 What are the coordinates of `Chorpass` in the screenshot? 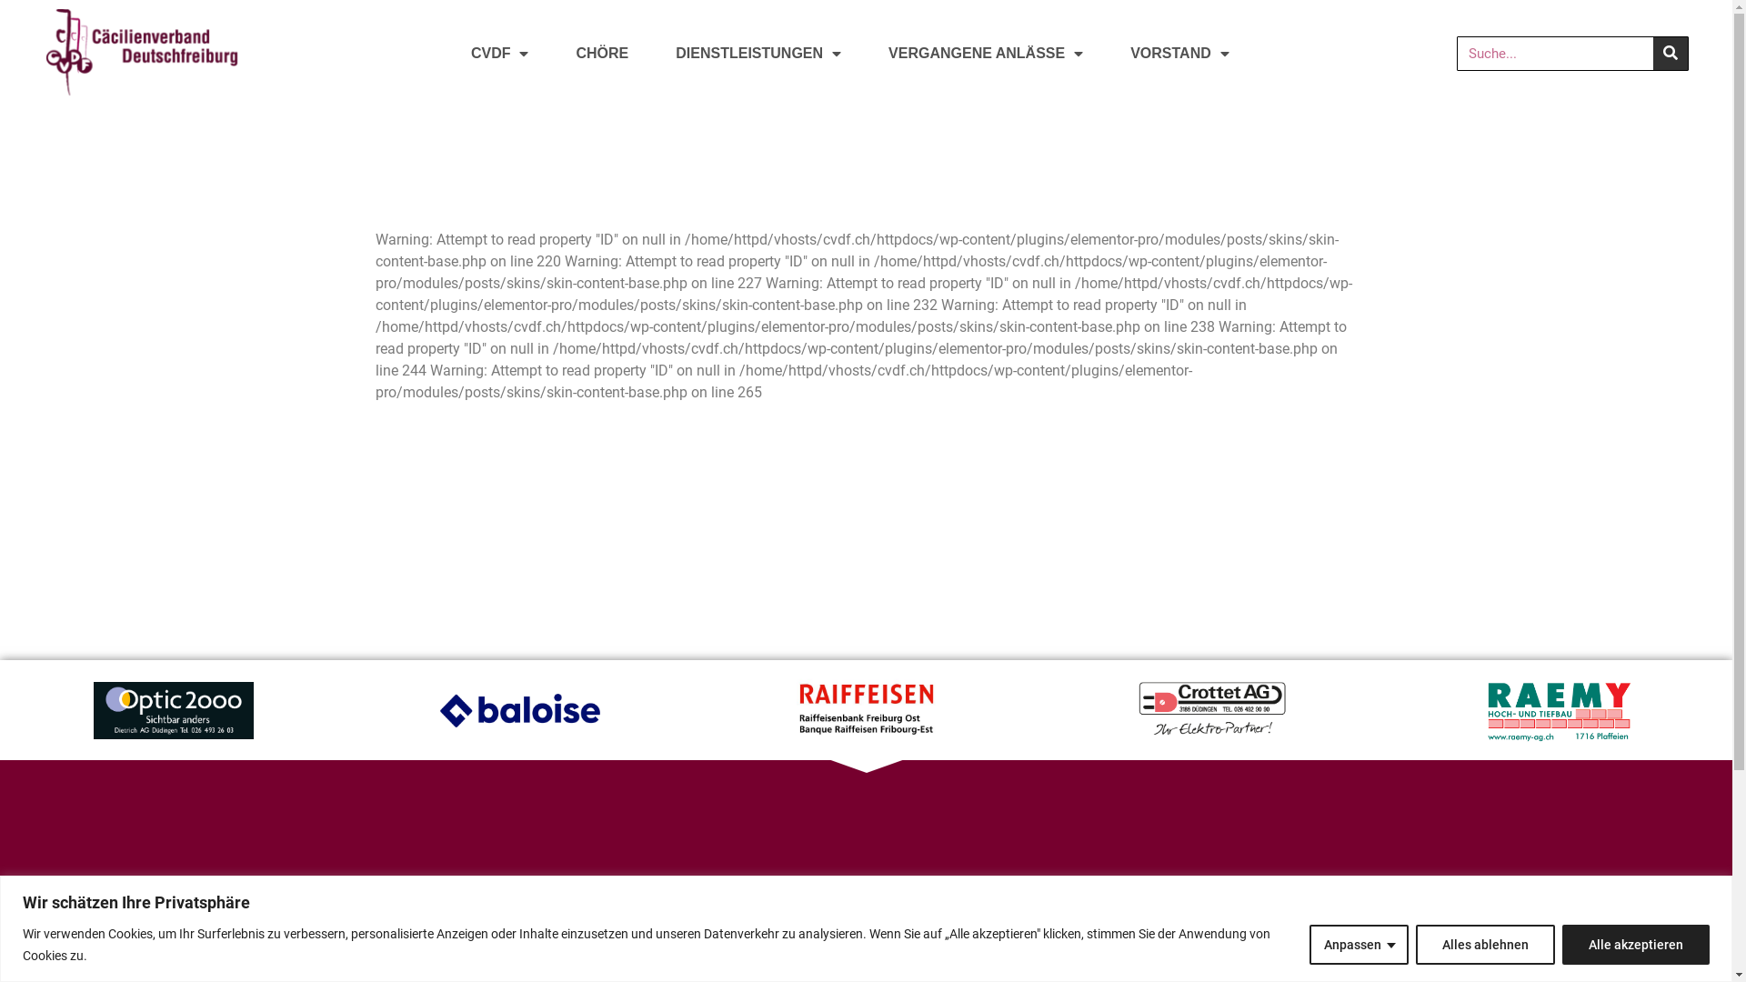 It's located at (975, 949).